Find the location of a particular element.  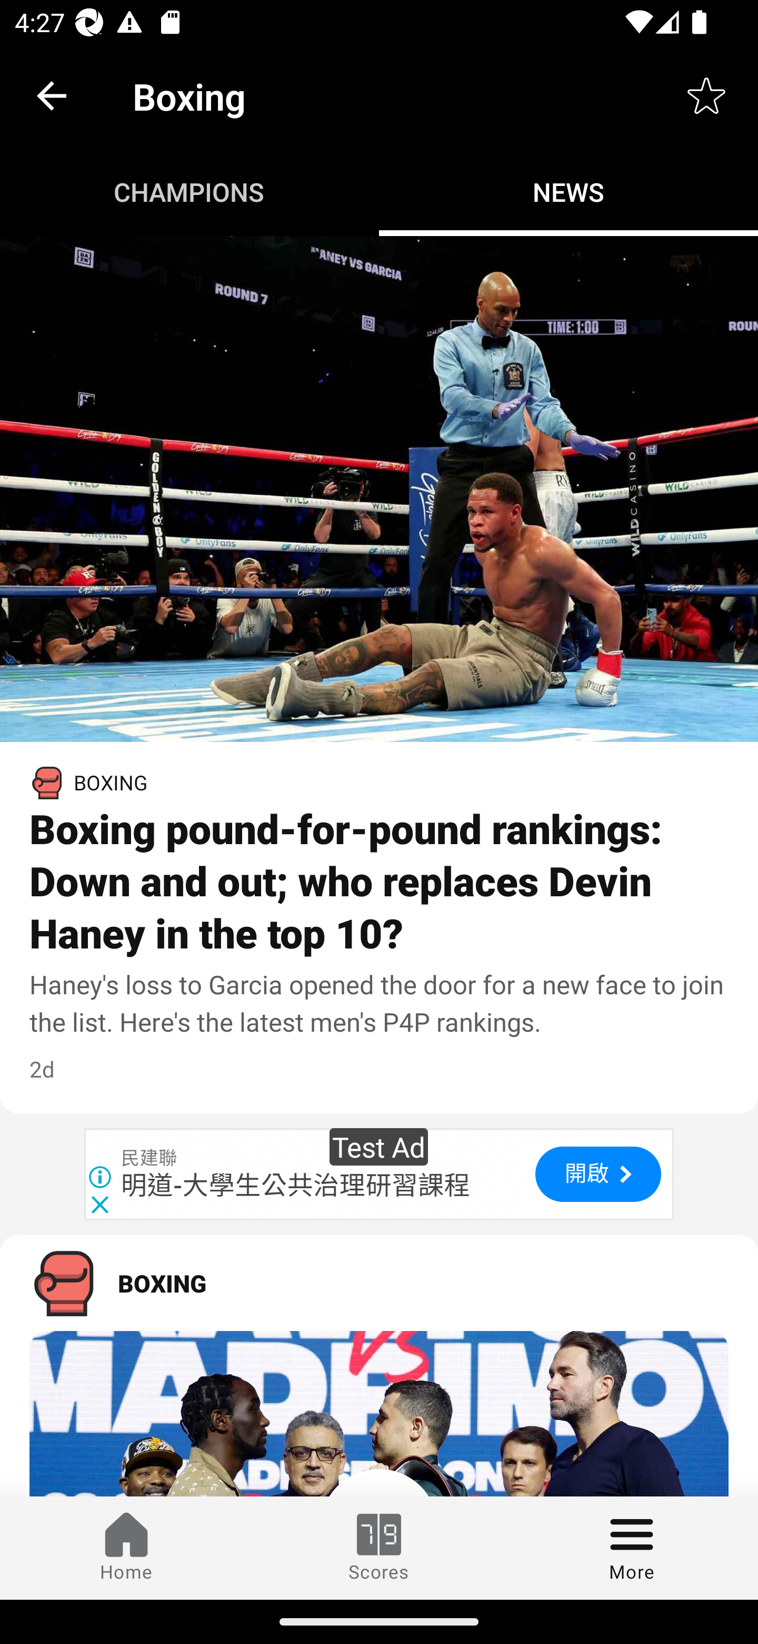

明道-大學生公共治理研習課程 is located at coordinates (296, 1185).